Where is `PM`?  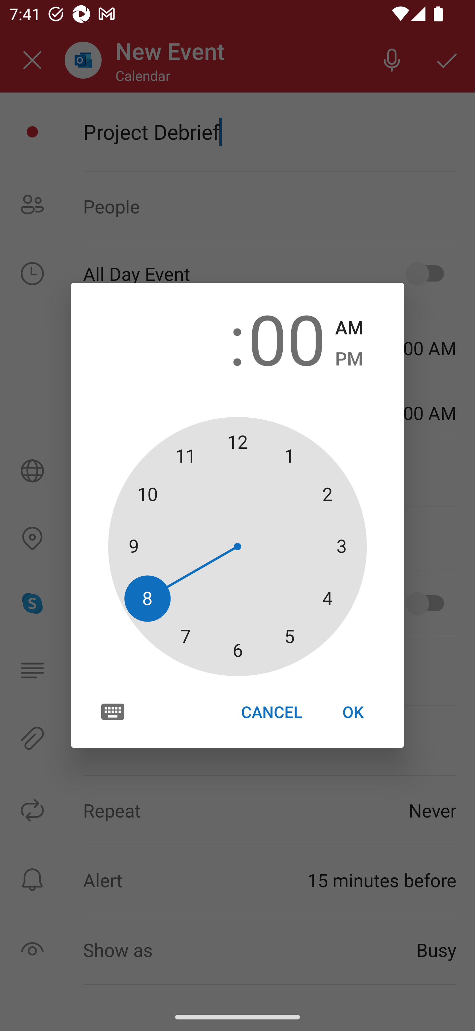
PM is located at coordinates (349, 359).